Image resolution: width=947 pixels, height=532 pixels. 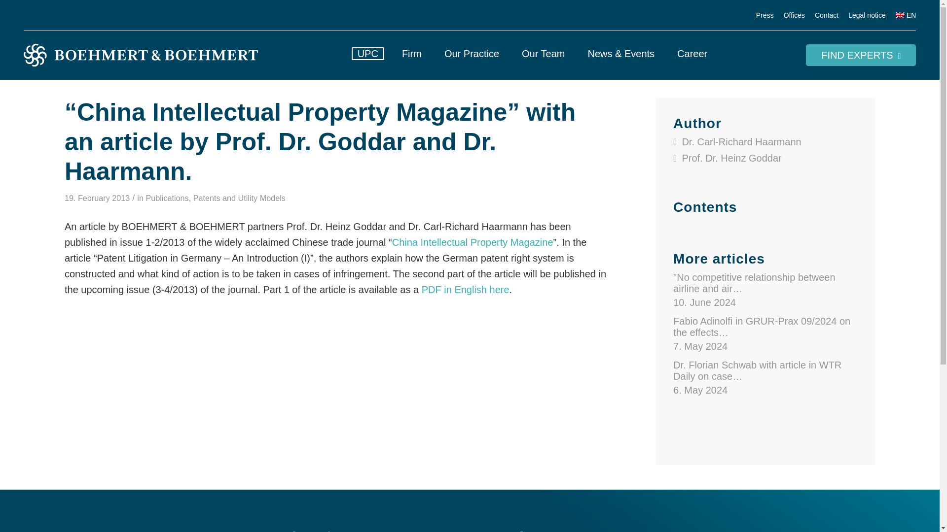 What do you see at coordinates (543, 55) in the screenshot?
I see `Our Team` at bounding box center [543, 55].